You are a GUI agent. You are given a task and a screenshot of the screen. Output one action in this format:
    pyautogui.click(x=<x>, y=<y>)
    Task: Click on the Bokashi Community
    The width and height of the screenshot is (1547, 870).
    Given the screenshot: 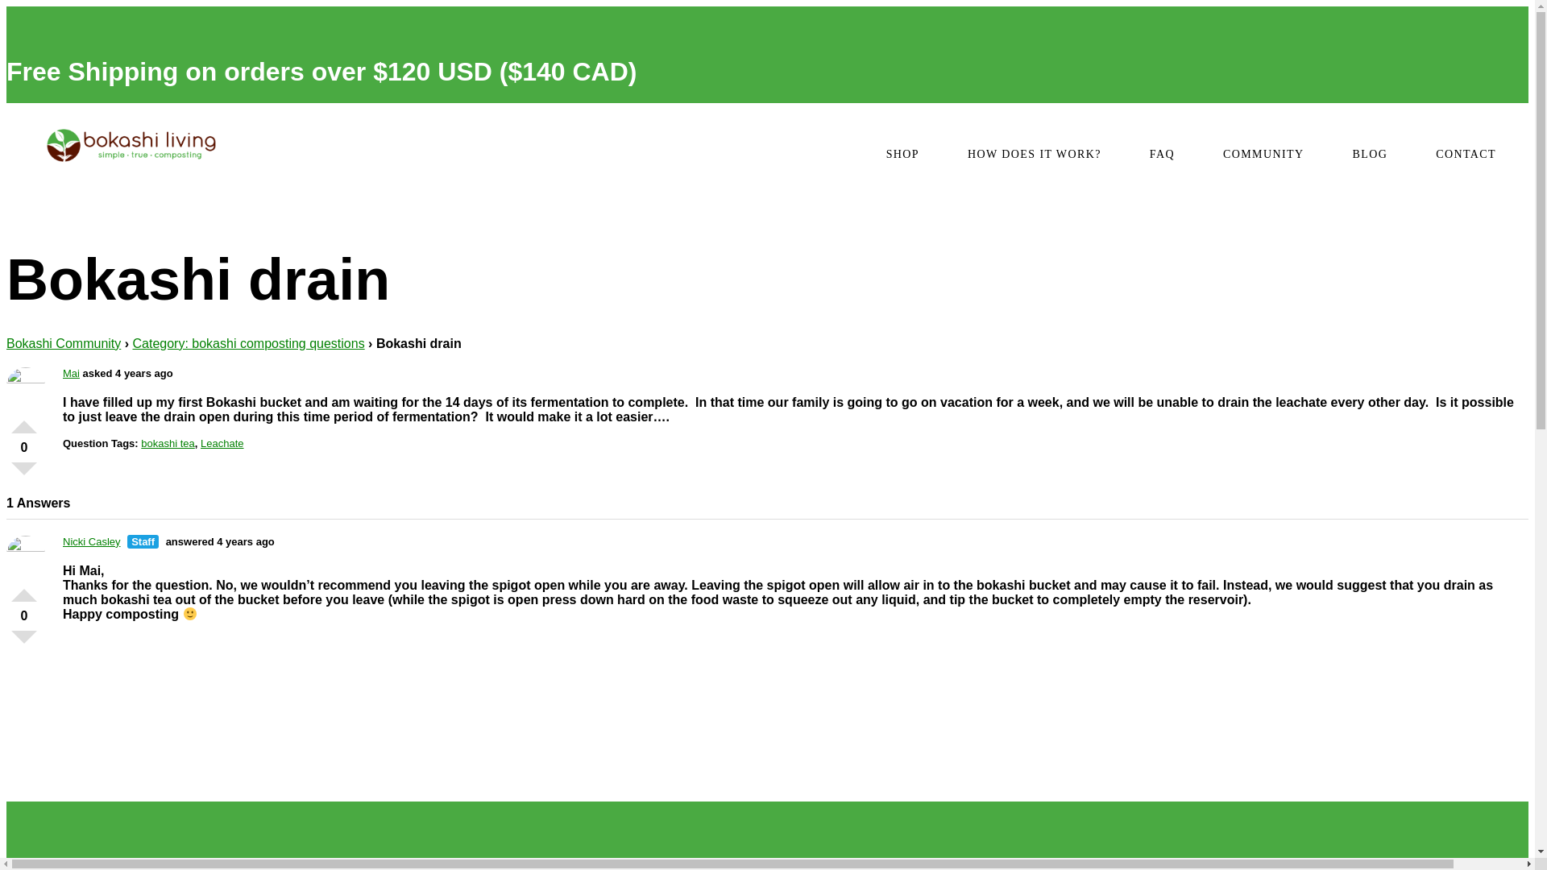 What is the action you would take?
    pyautogui.click(x=63, y=343)
    